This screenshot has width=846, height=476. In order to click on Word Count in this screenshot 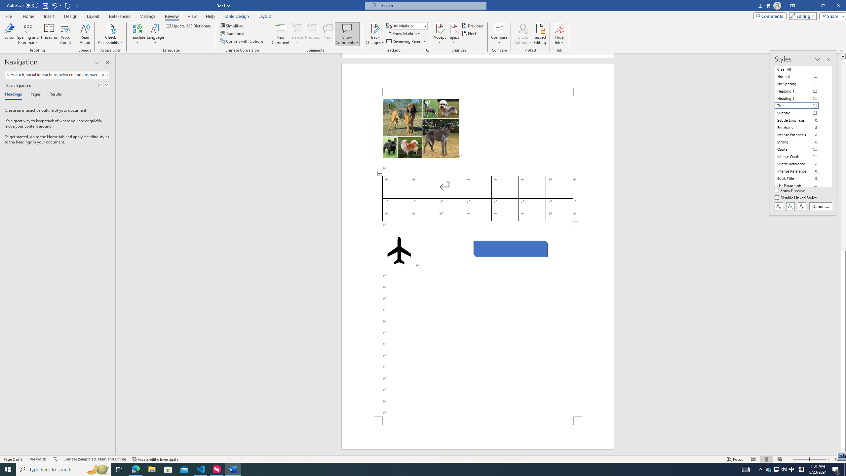, I will do `click(66, 34)`.